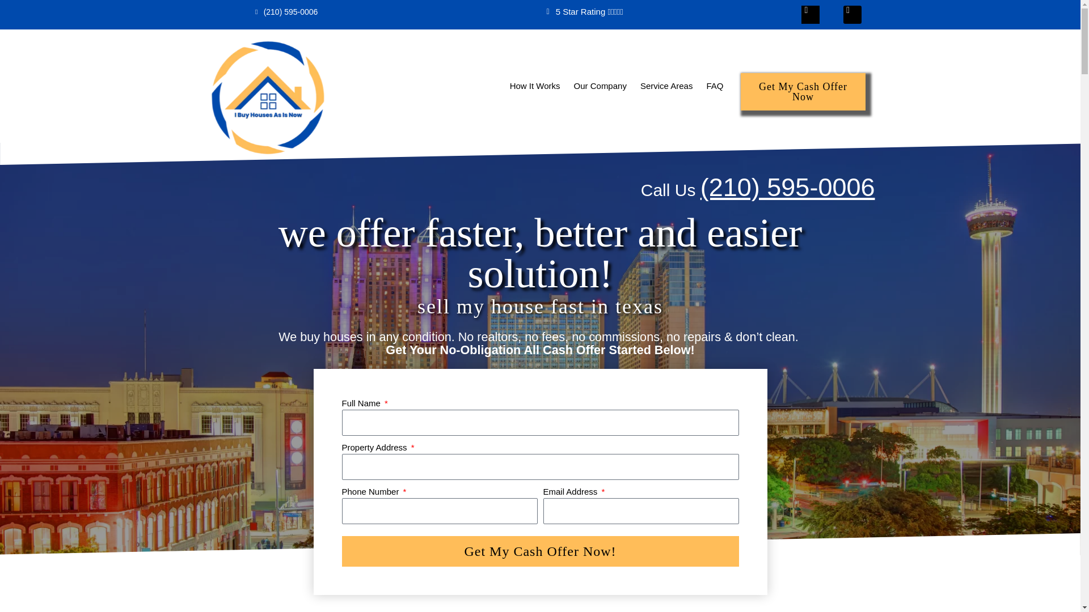 The image size is (1089, 612). What do you see at coordinates (715, 86) in the screenshot?
I see `FAQ` at bounding box center [715, 86].